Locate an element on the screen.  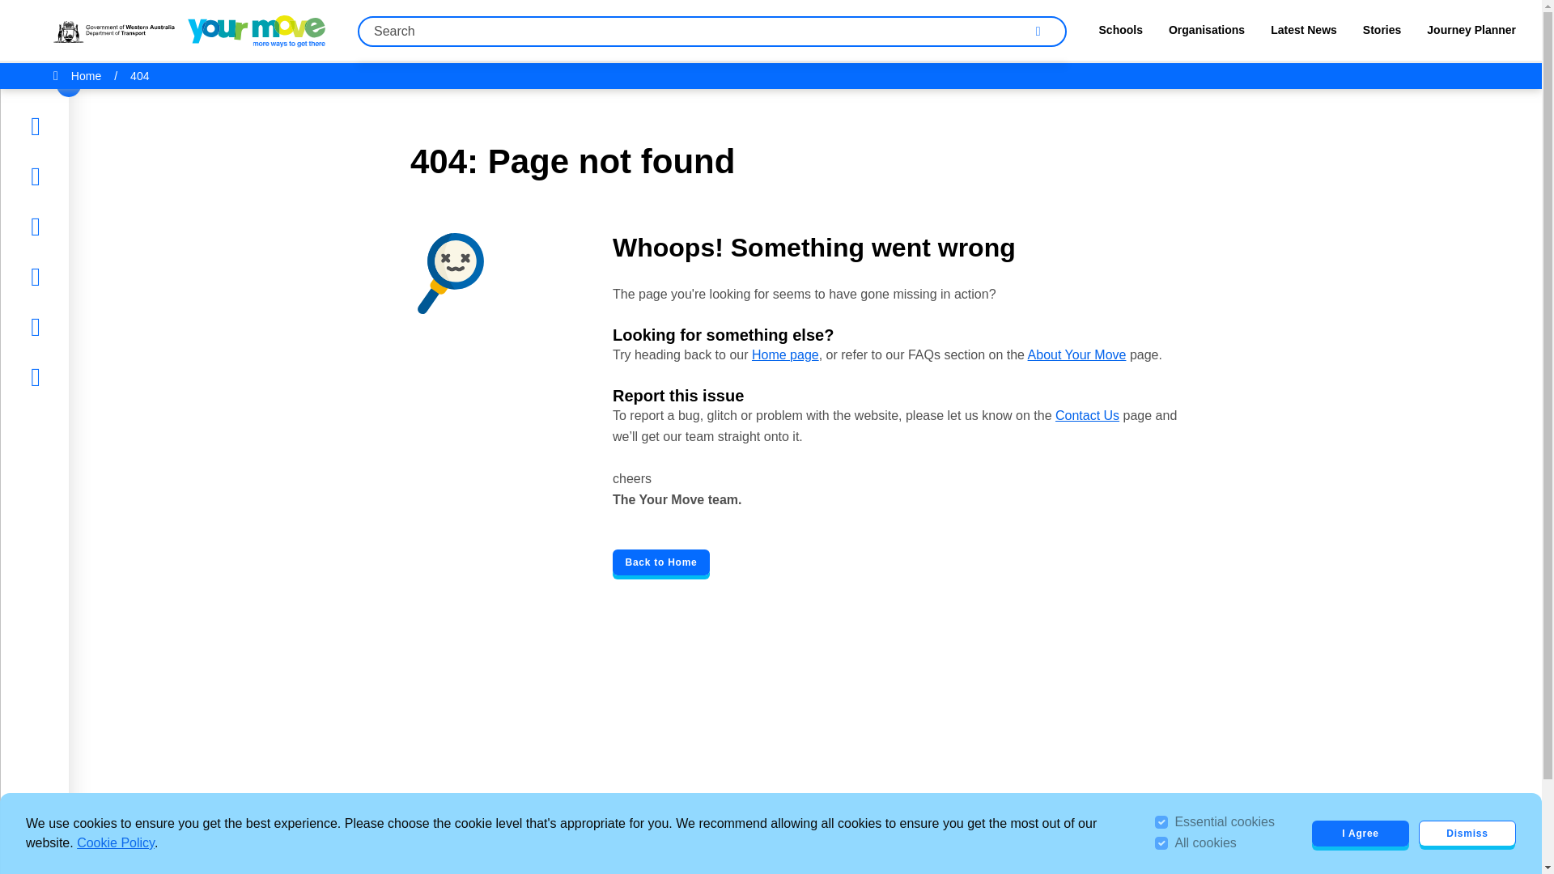
toggle side navigation is located at coordinates (68, 84).